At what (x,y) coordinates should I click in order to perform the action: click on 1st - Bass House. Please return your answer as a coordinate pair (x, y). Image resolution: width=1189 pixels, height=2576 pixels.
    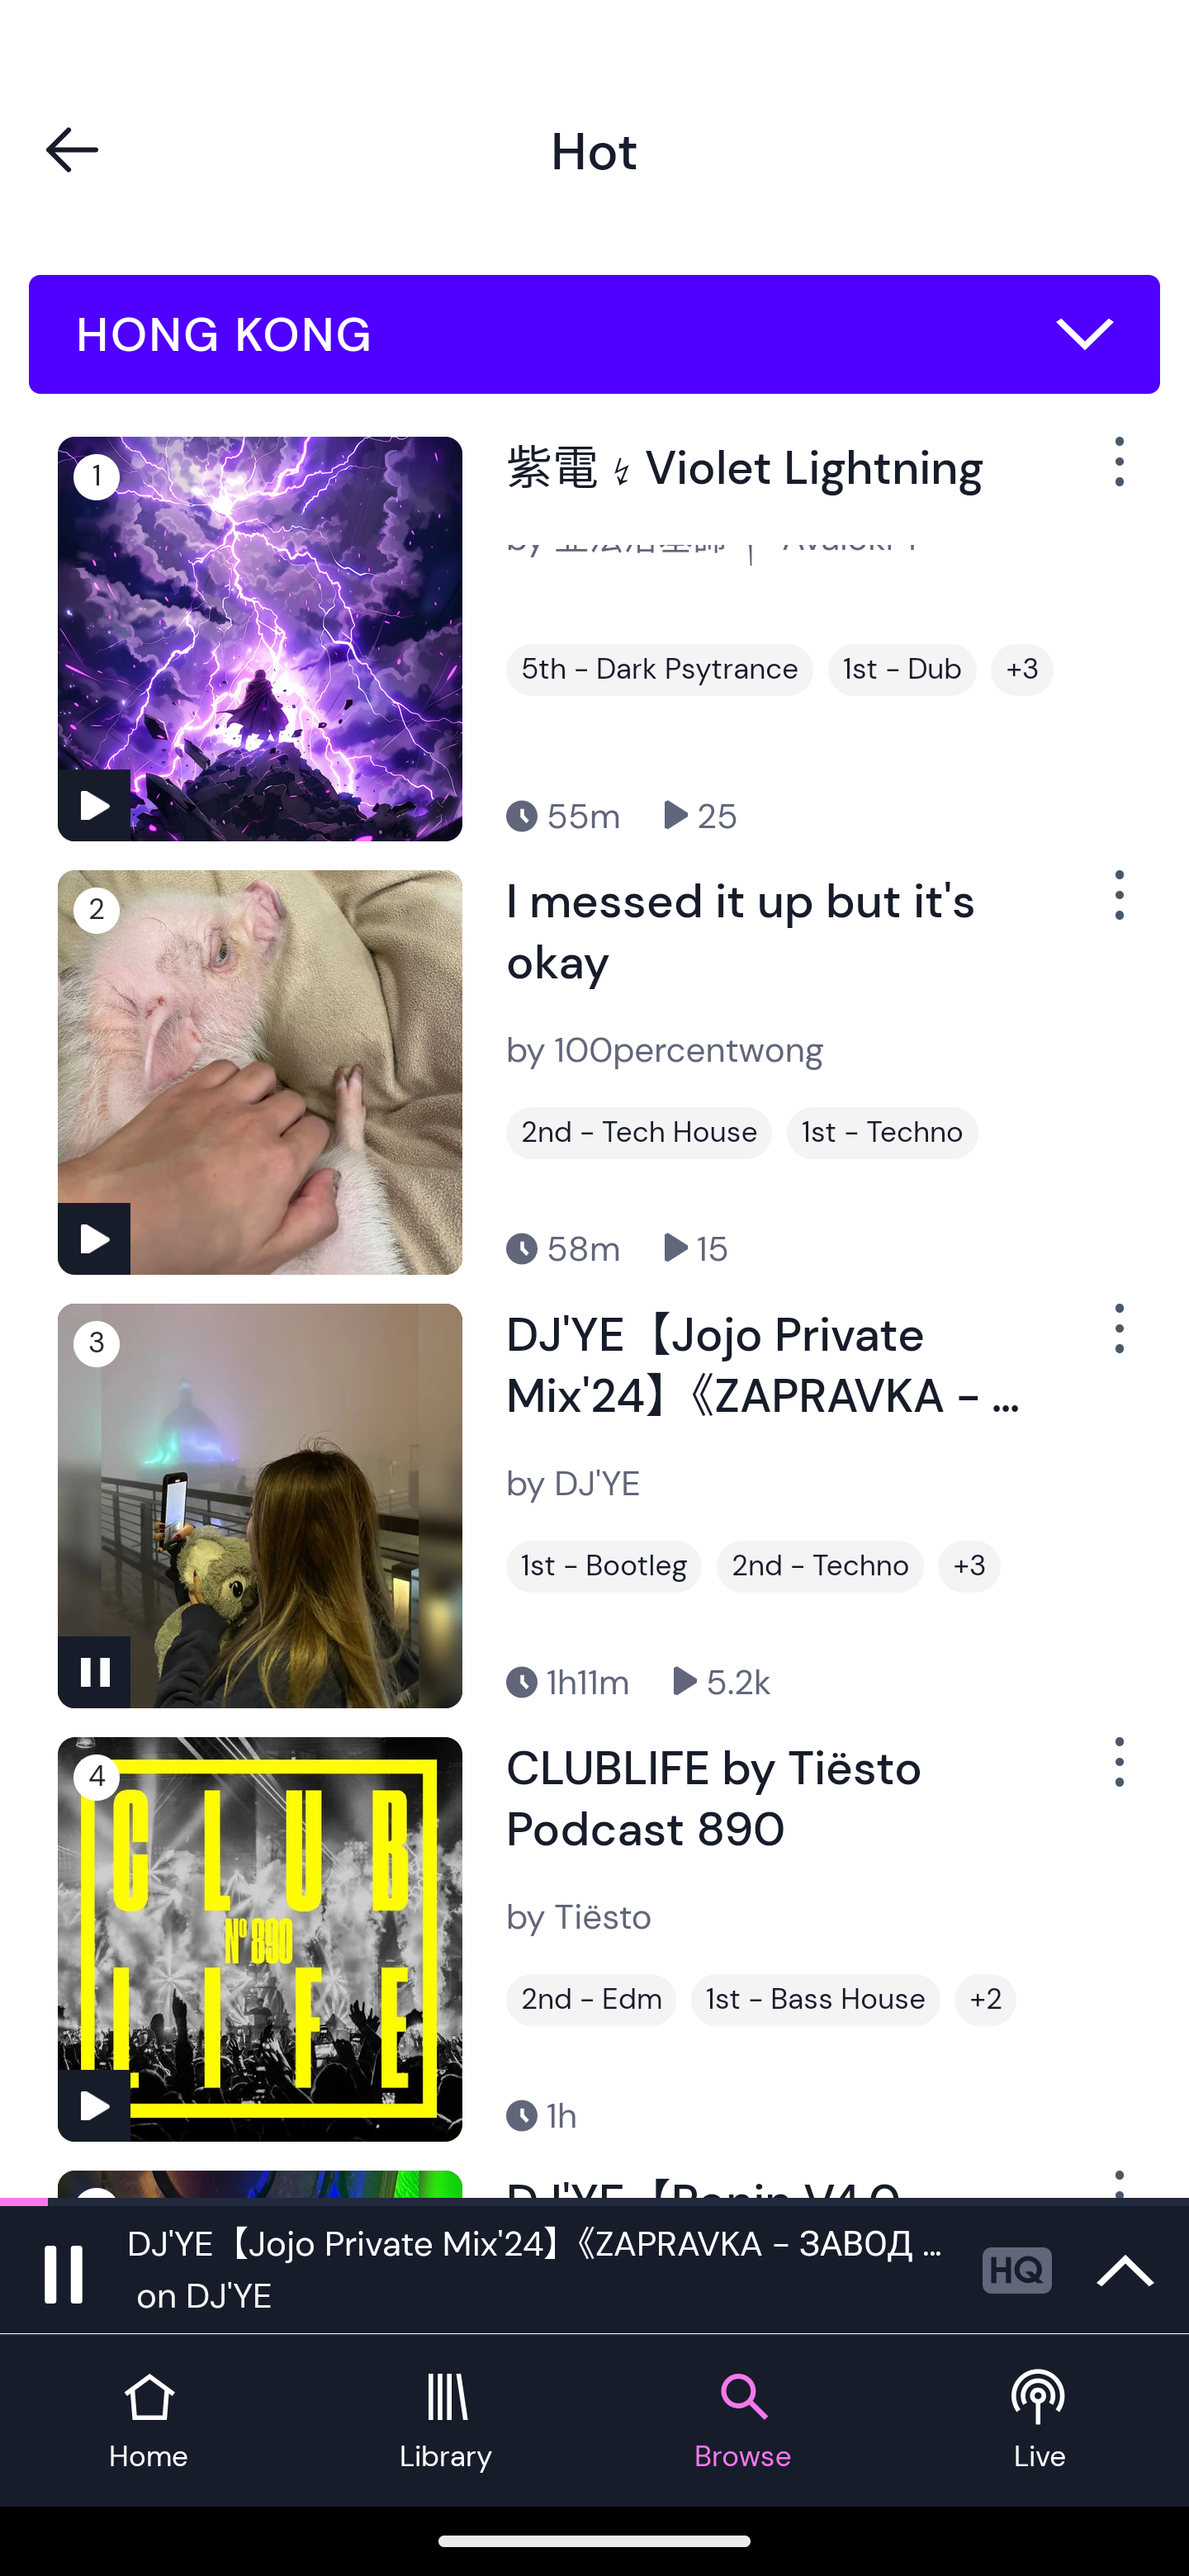
    Looking at the image, I should click on (816, 2000).